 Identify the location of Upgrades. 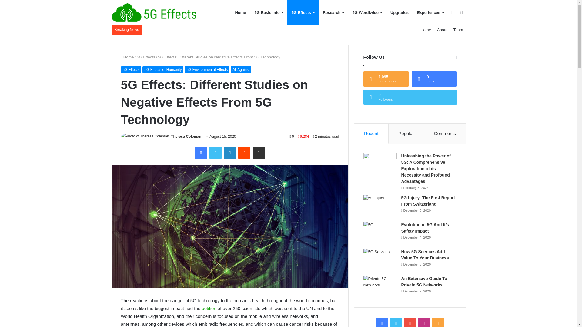
(400, 13).